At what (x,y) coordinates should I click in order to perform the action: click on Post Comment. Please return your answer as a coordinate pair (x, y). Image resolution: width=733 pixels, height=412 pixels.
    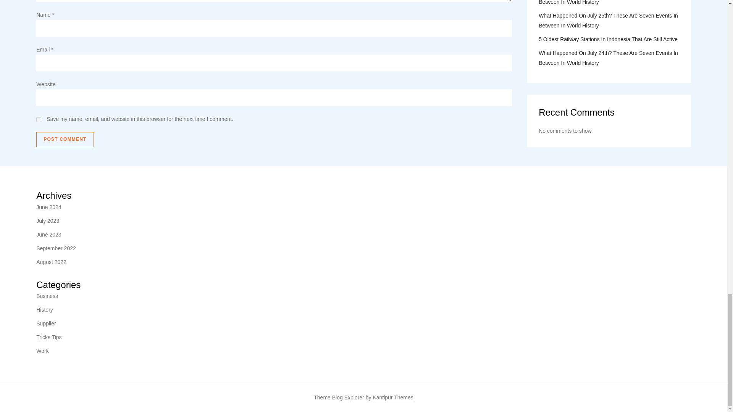
    Looking at the image, I should click on (65, 139).